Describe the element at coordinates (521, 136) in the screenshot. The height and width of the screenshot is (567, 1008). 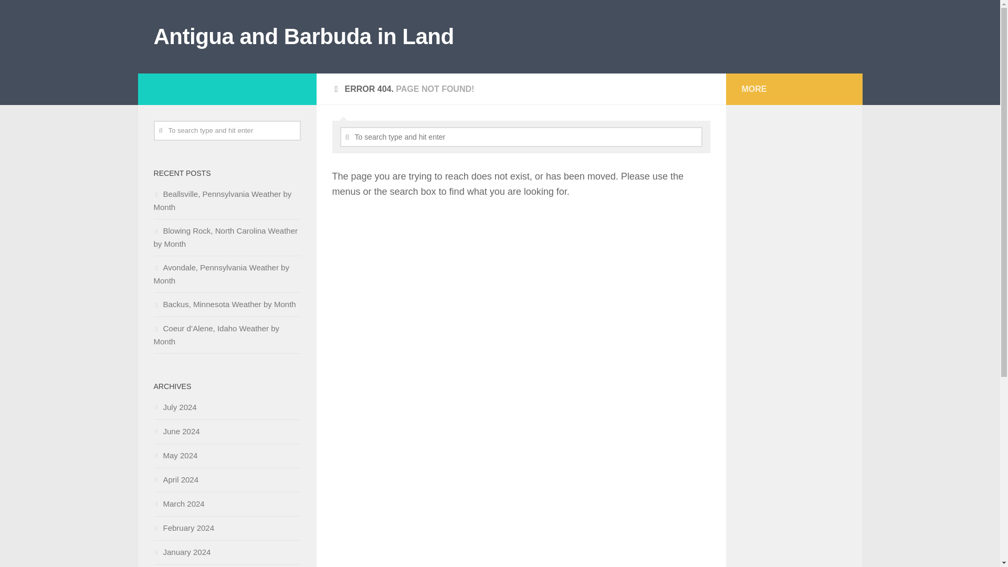
I see `To search type and hit enter` at that location.